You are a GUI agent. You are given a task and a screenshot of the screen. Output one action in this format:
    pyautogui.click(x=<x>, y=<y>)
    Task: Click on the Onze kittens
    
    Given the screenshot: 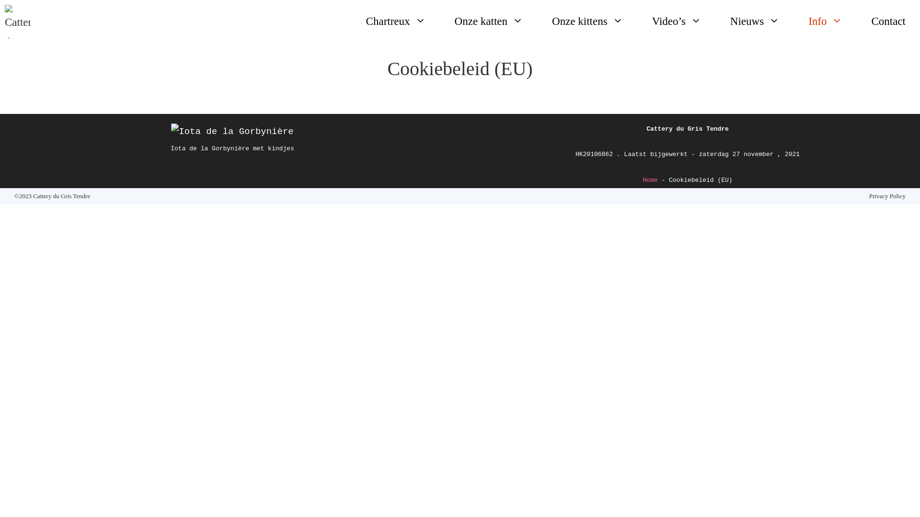 What is the action you would take?
    pyautogui.click(x=587, y=22)
    